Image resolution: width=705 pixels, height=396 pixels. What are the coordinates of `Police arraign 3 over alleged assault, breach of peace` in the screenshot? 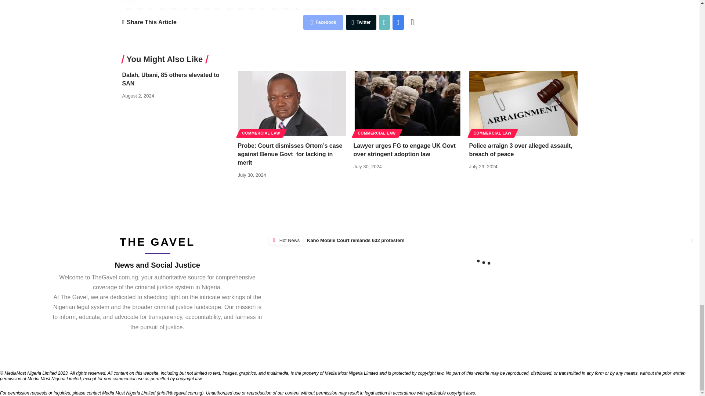 It's located at (523, 103).